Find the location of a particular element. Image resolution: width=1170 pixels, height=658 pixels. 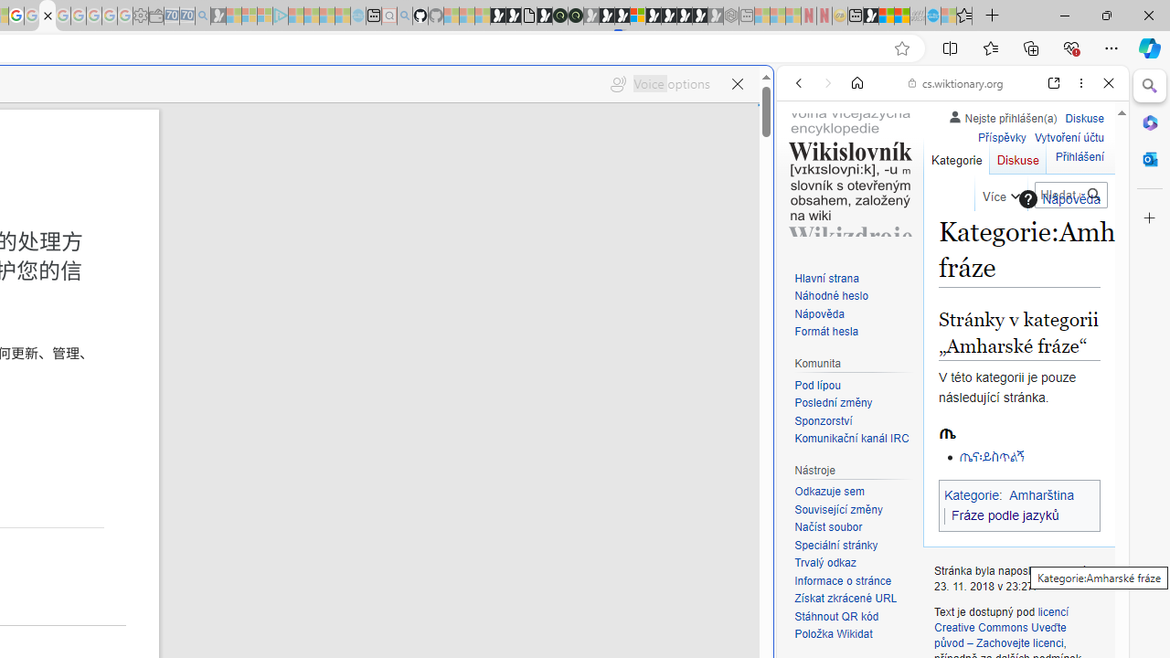

Class: b_serphb is located at coordinates (1088, 210).